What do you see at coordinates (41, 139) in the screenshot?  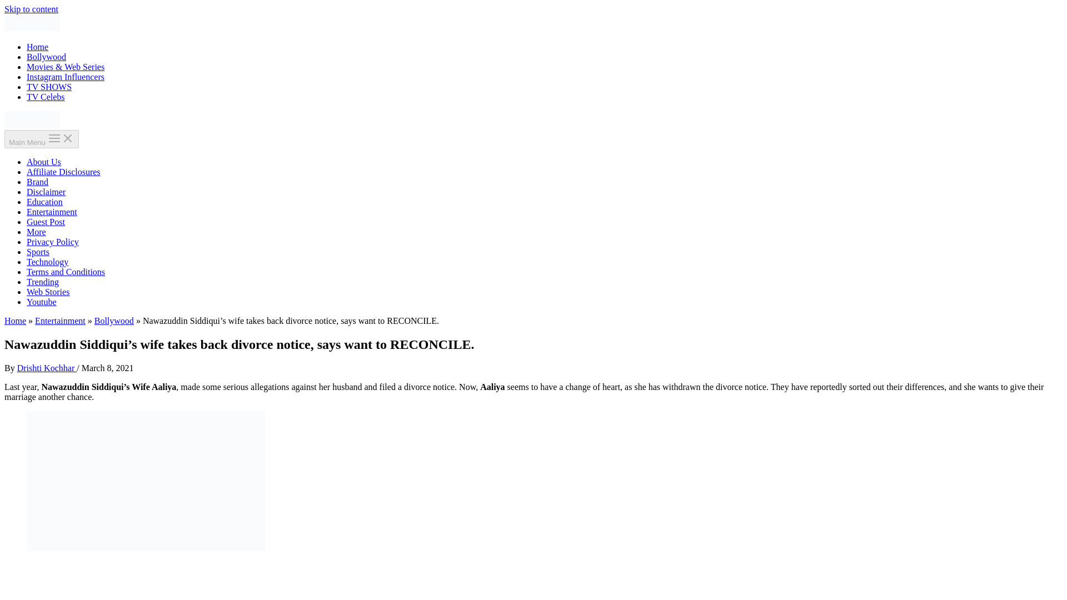 I see `Main Menu` at bounding box center [41, 139].